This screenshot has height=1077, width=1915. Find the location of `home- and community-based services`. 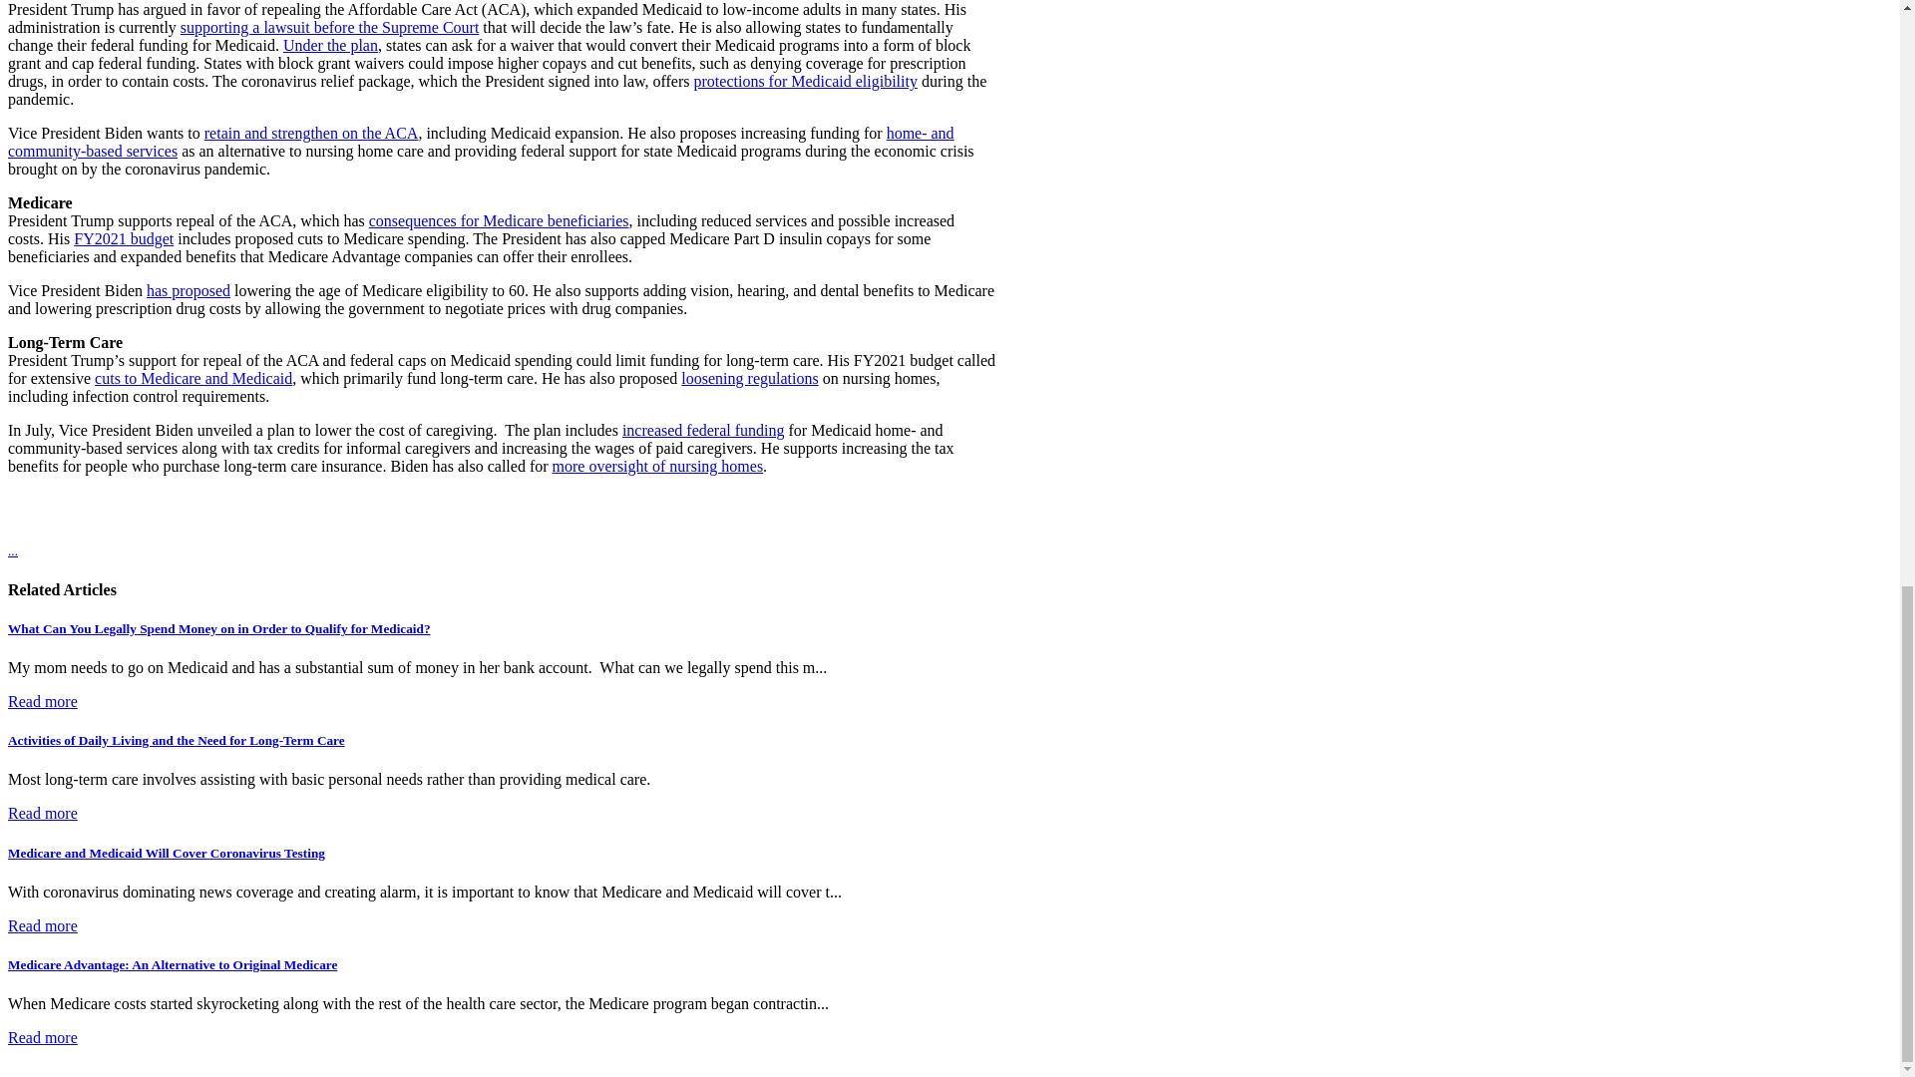

home- and community-based services is located at coordinates (481, 142).